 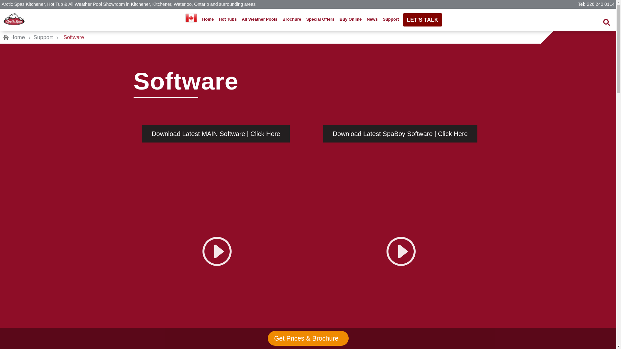 What do you see at coordinates (216, 250) in the screenshot?
I see `2020 Arctic Spas - Updating Yocto Firmware` at bounding box center [216, 250].